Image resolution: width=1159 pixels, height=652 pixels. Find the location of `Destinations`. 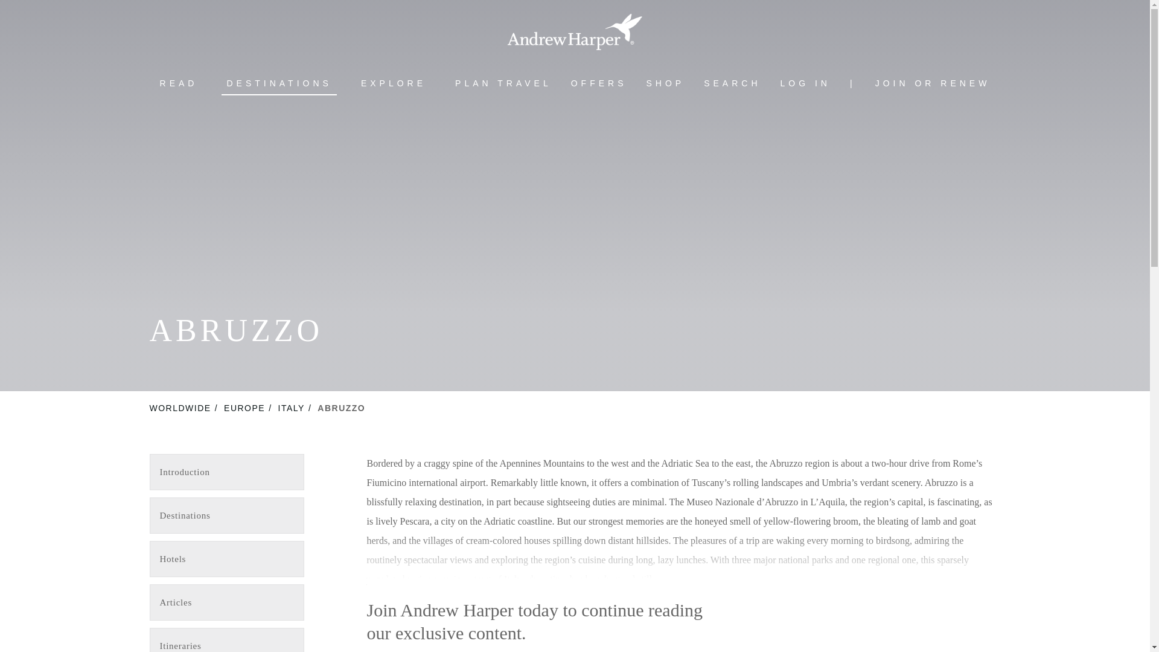

Destinations is located at coordinates (278, 83).